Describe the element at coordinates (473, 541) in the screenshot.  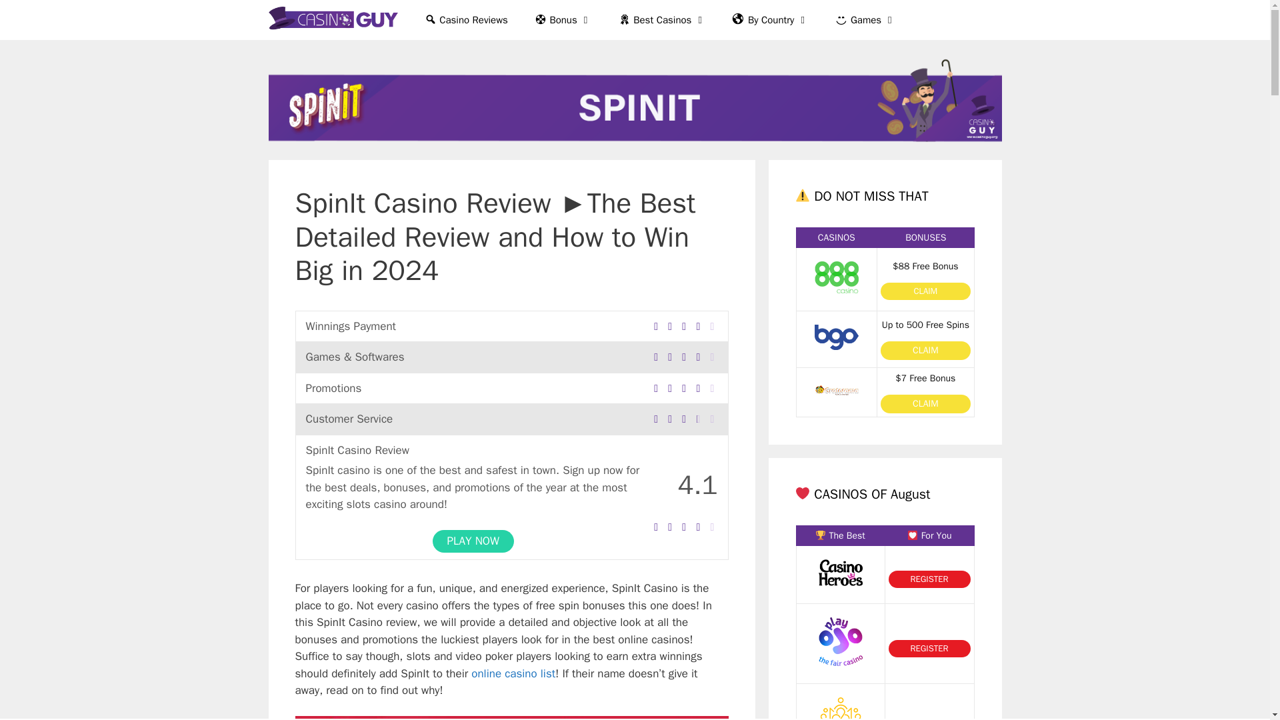
I see `PLAY NOW` at that location.